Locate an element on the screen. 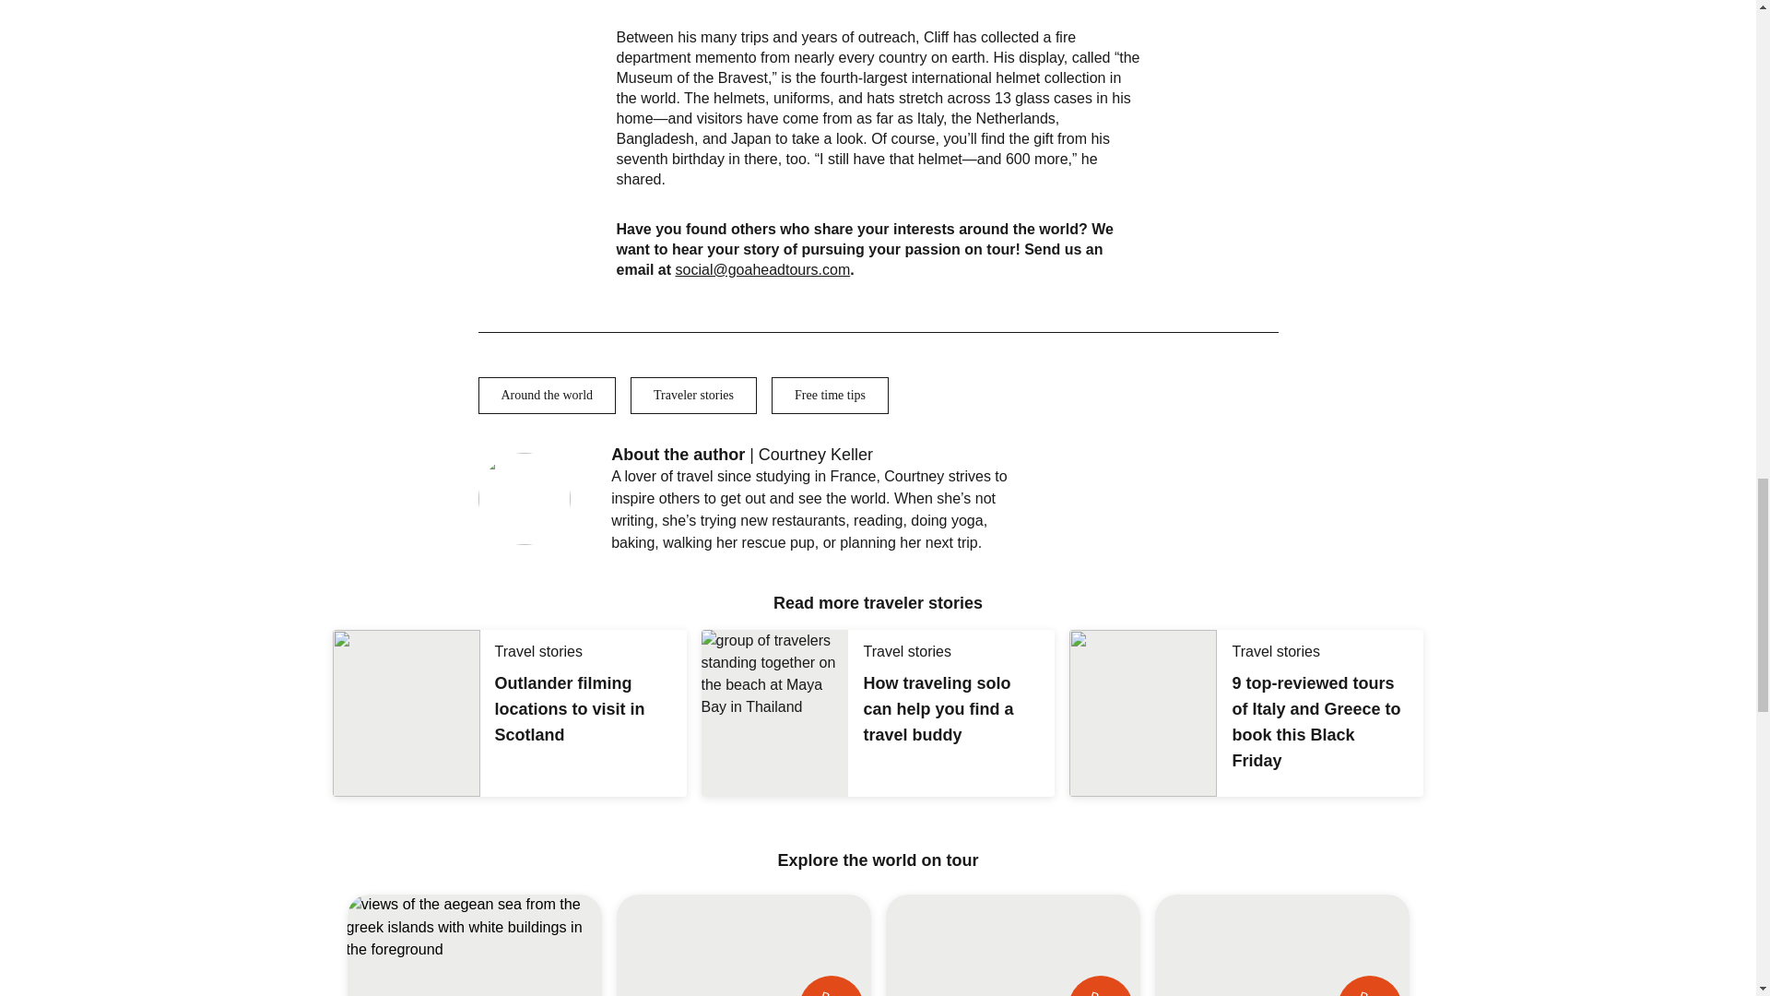 The width and height of the screenshot is (1770, 996). Free time tips is located at coordinates (830, 396).